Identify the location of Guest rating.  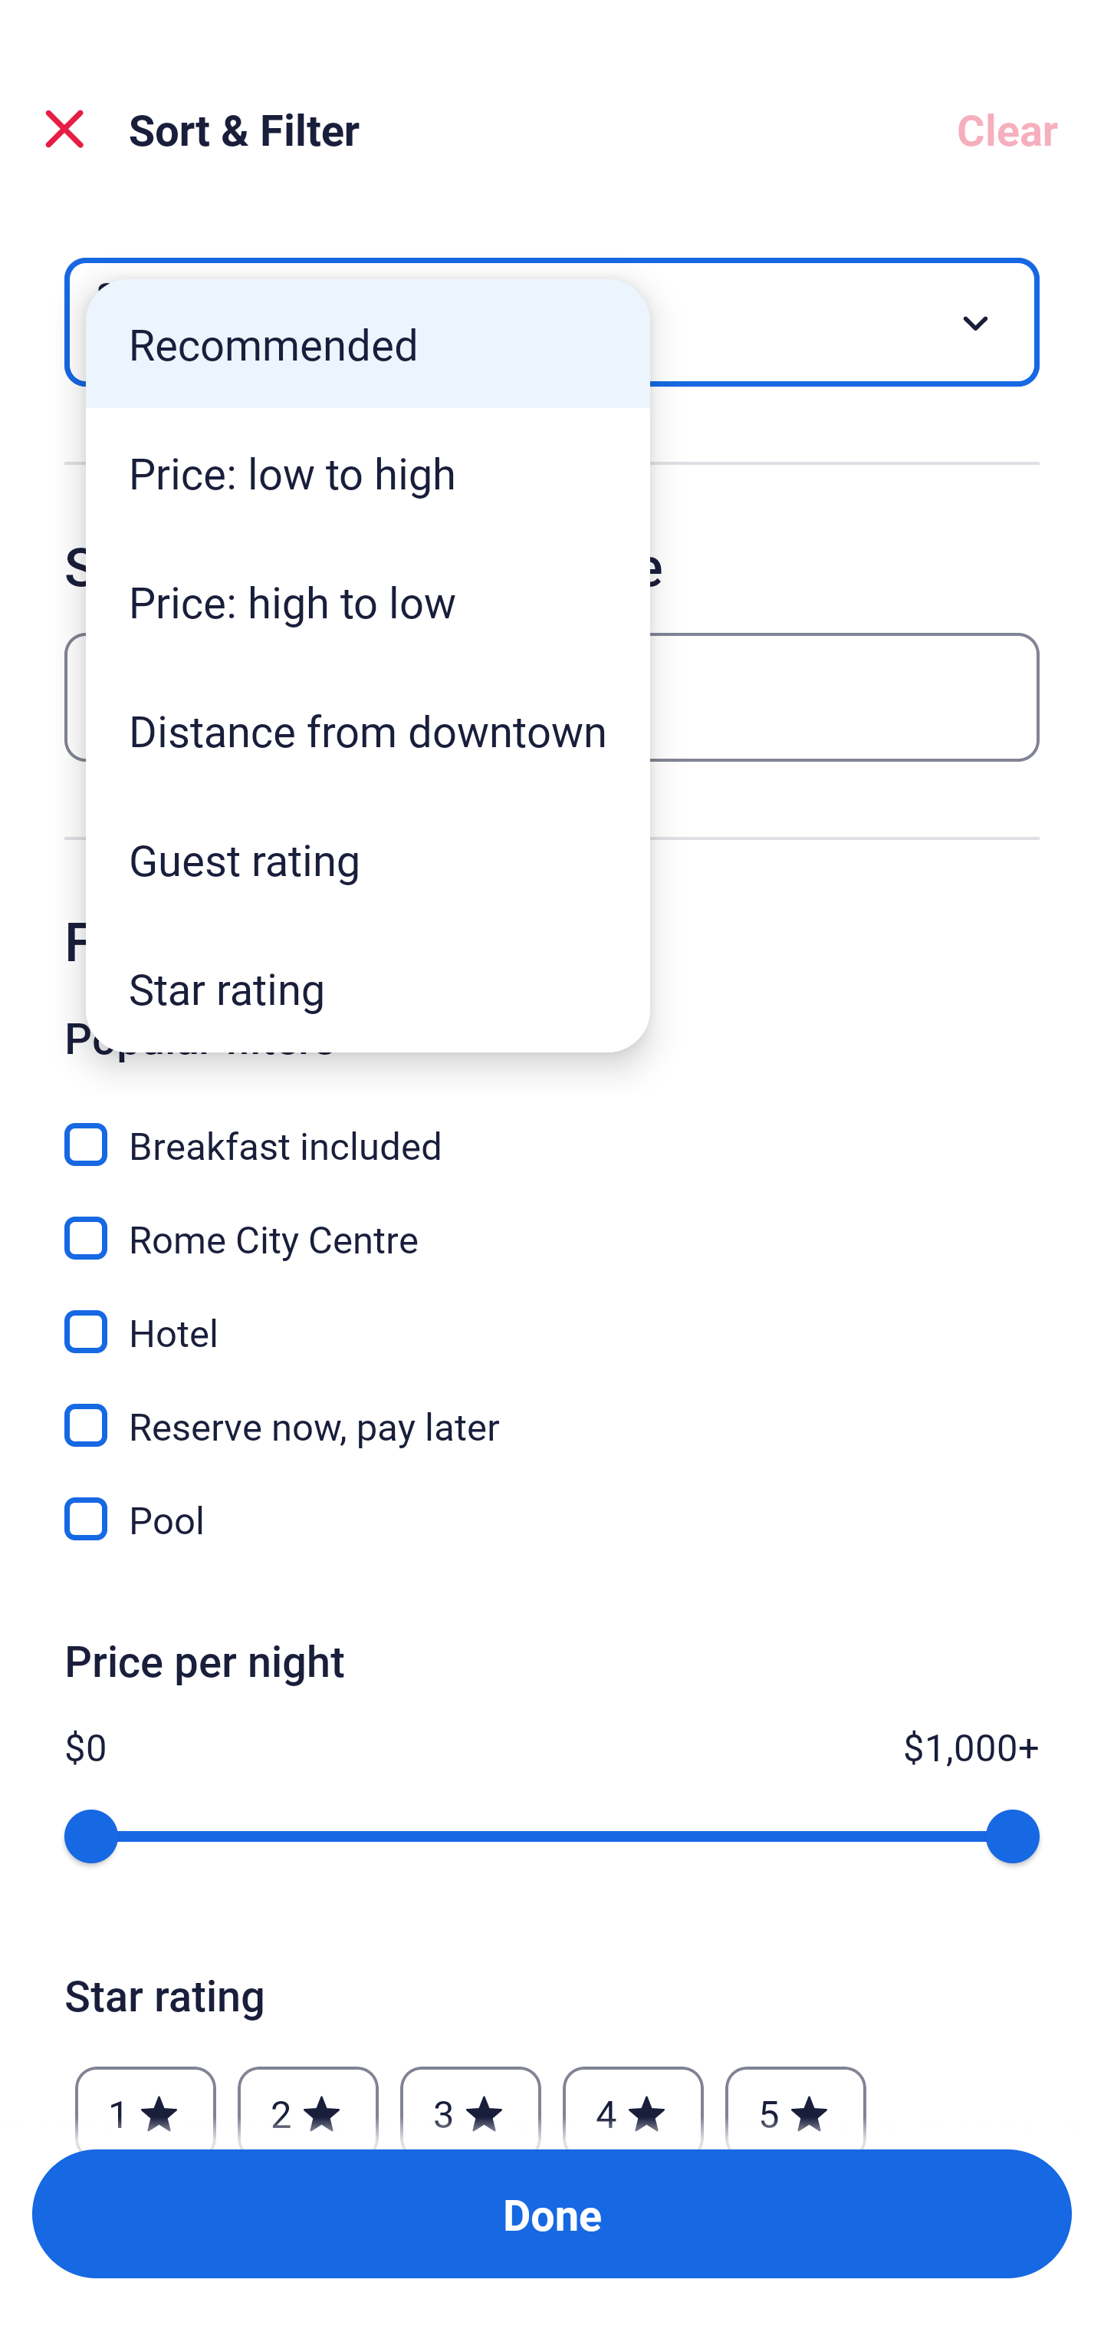
(368, 859).